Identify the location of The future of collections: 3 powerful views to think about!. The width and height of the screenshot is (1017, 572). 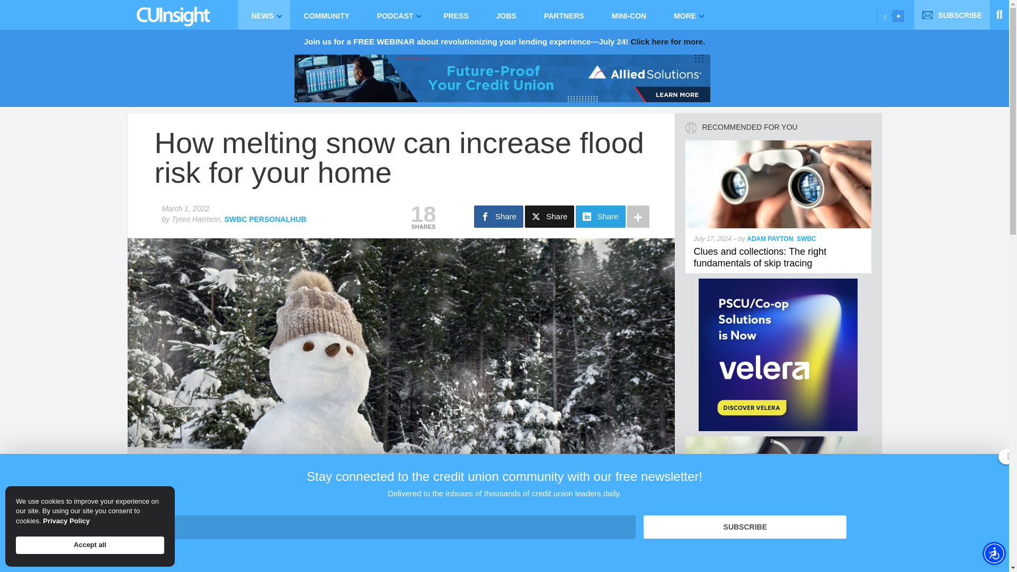
(779, 441).